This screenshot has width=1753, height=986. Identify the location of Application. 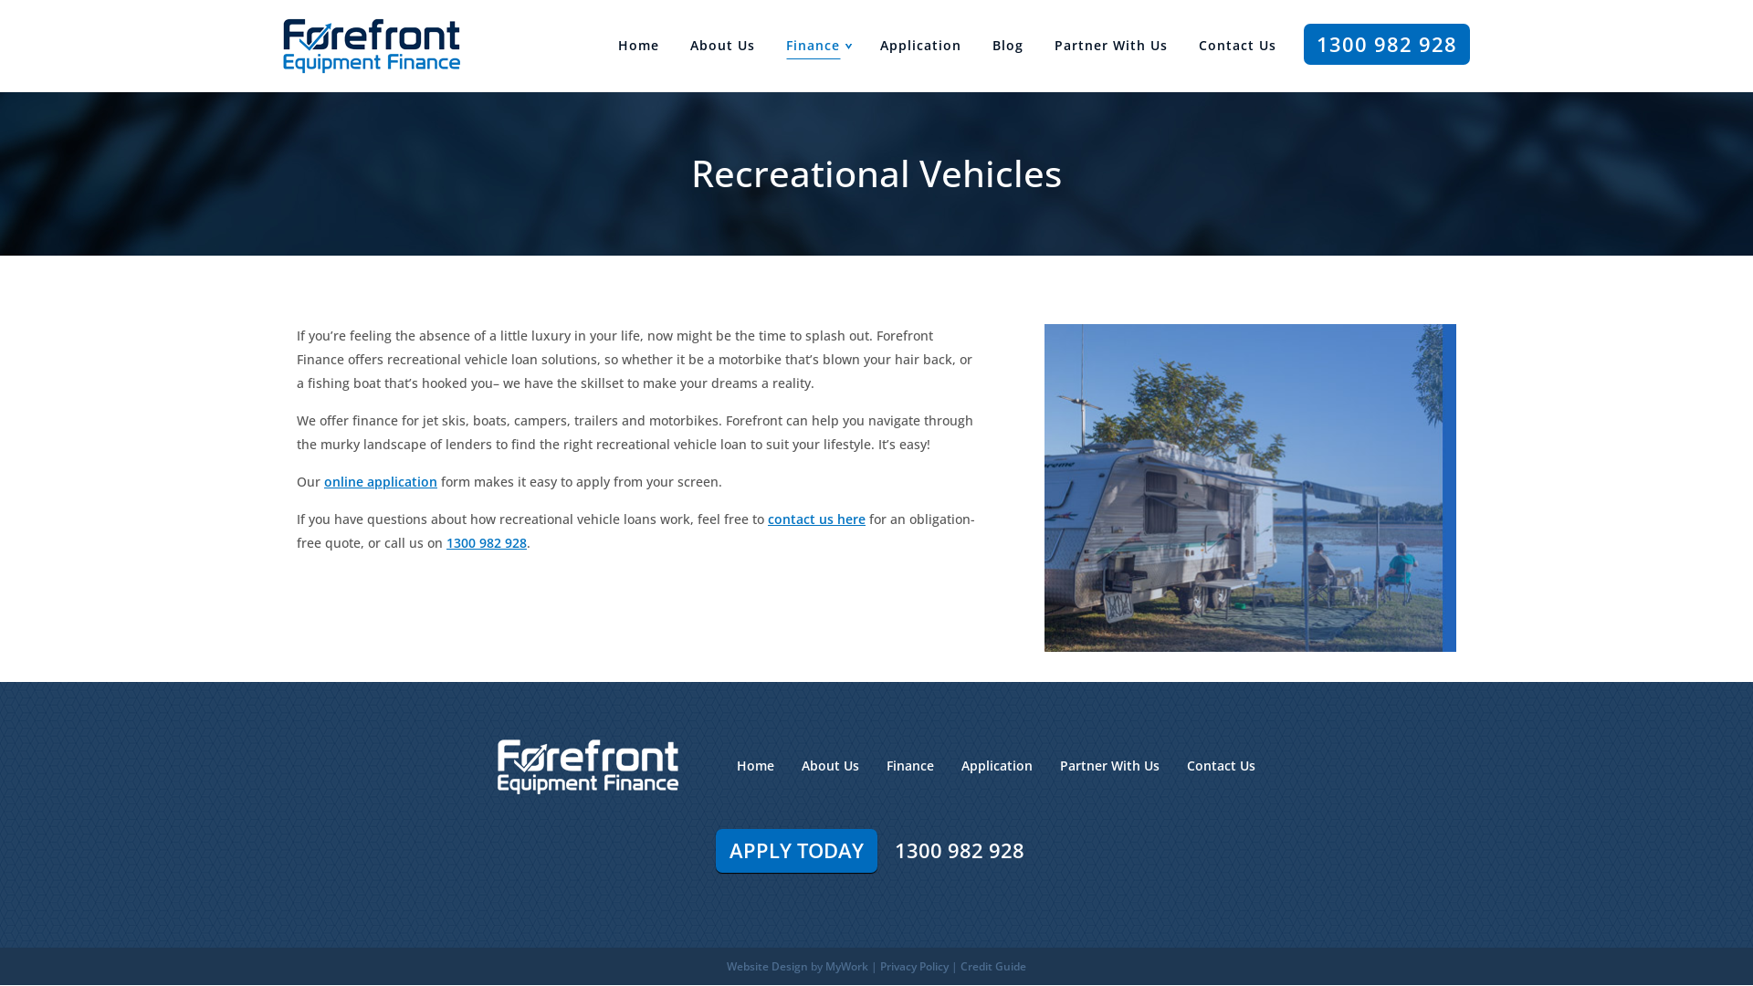
(997, 765).